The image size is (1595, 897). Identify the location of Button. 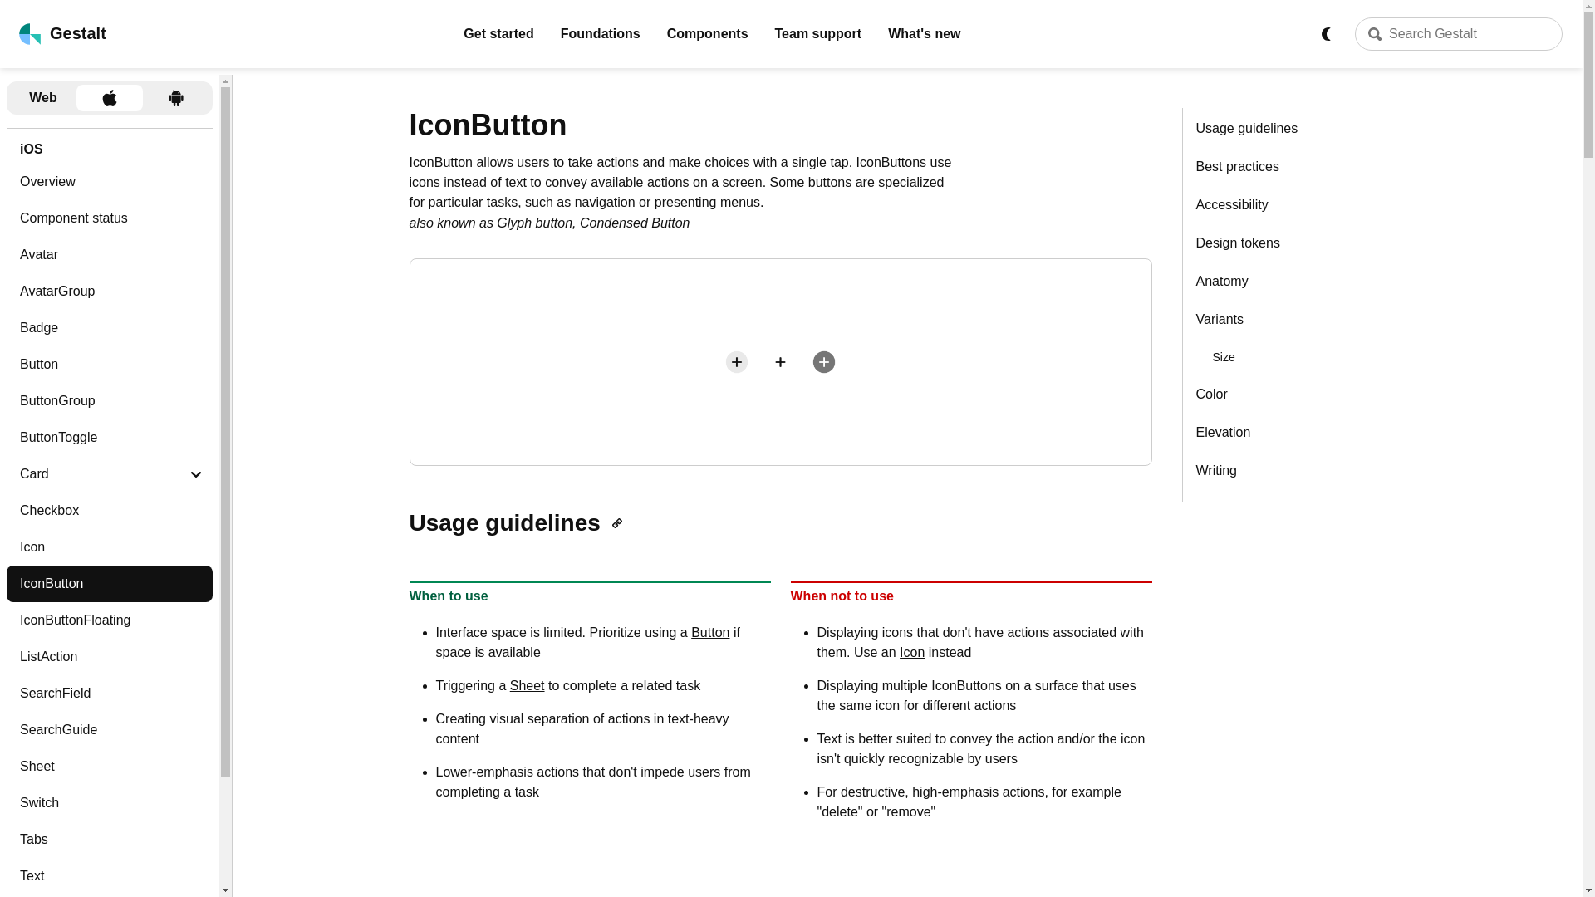
(109, 364).